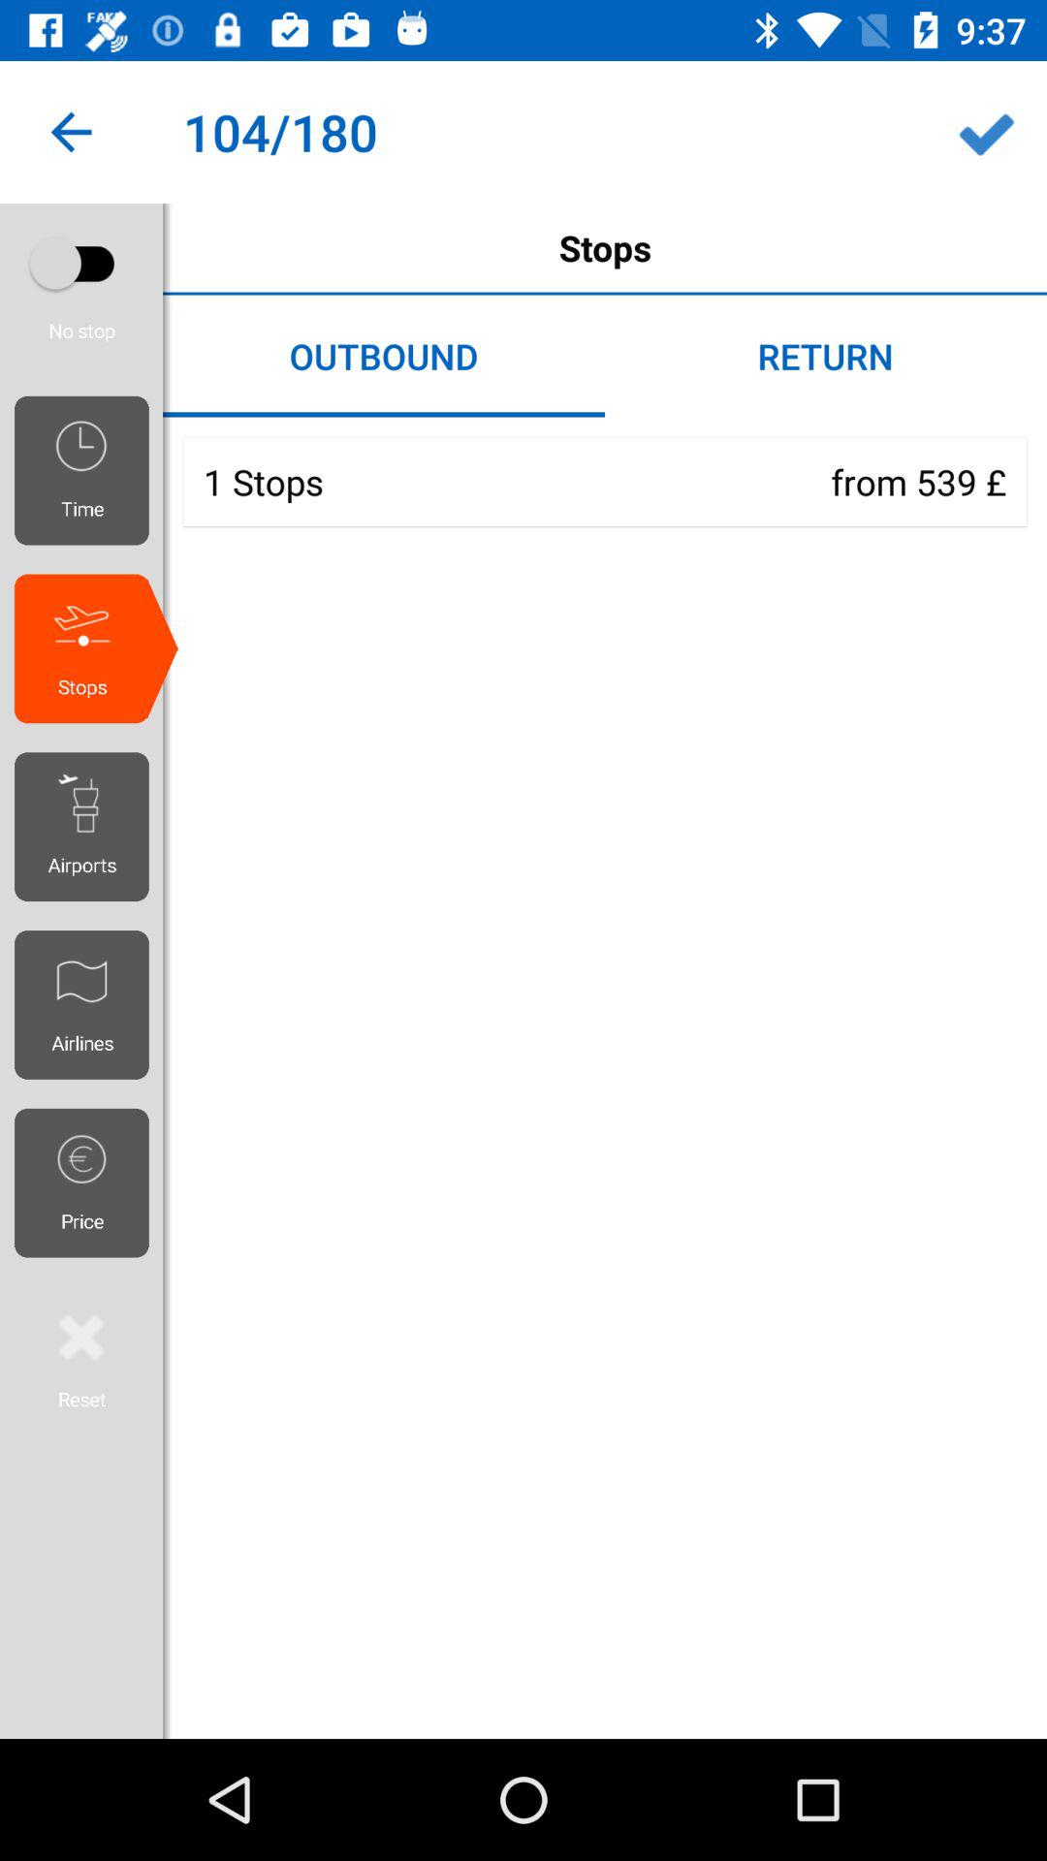  What do you see at coordinates (89, 470) in the screenshot?
I see `launch time icon` at bounding box center [89, 470].